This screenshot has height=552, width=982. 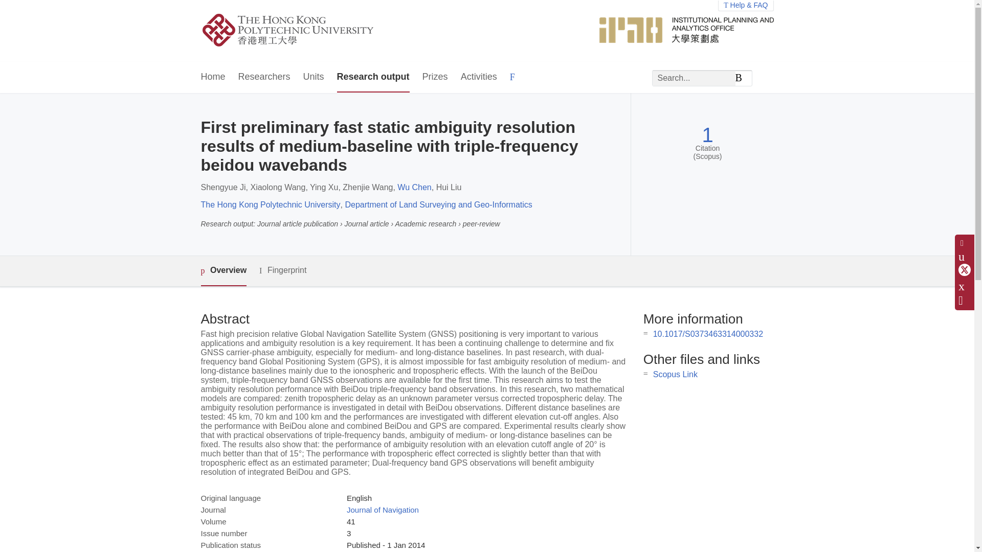 I want to click on Department of Land Surveying and Geo-Informatics, so click(x=438, y=204).